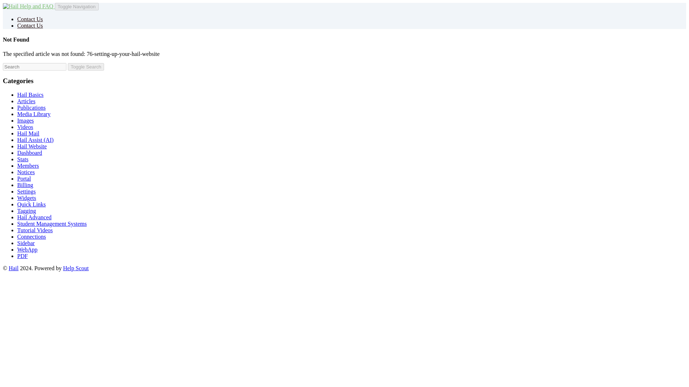 The width and height of the screenshot is (689, 387). I want to click on Contact Us, so click(30, 25).